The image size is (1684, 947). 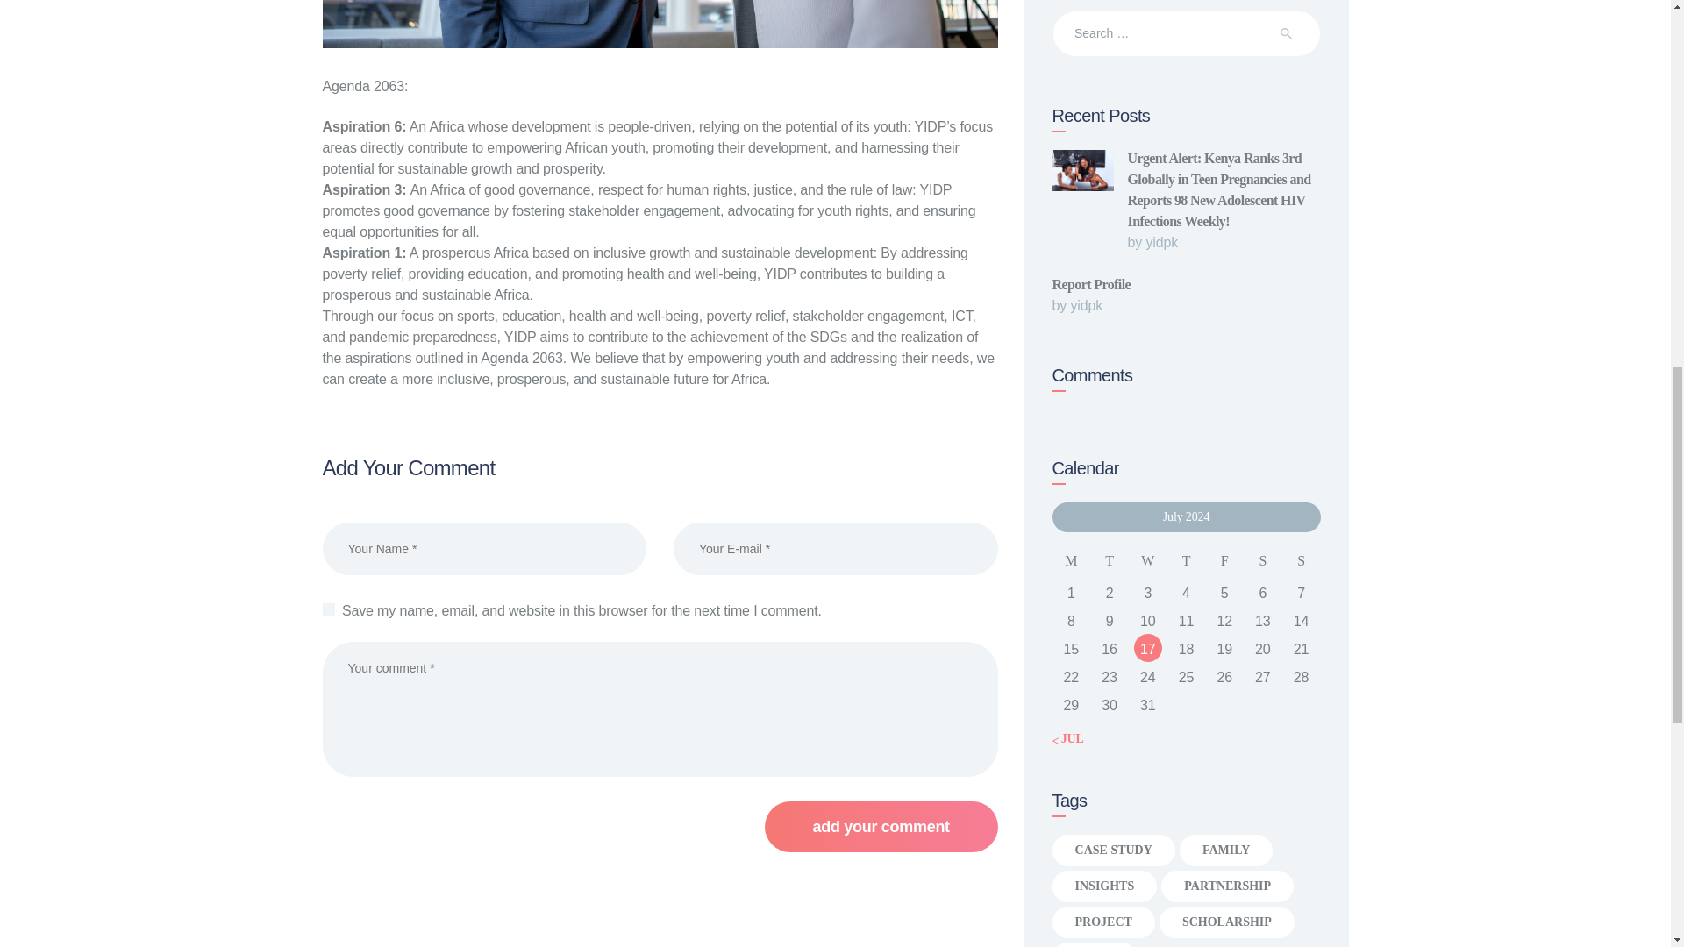 I want to click on Add Your Comment, so click(x=881, y=826).